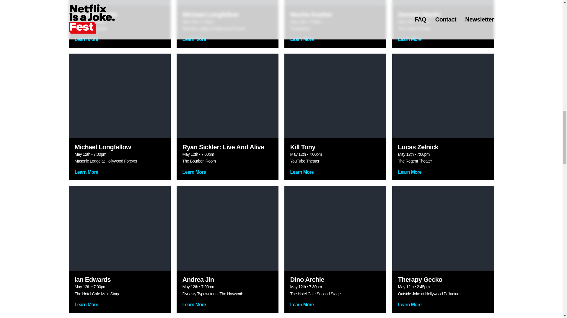  Describe the element at coordinates (335, 42) in the screenshot. I see `Learn More` at that location.